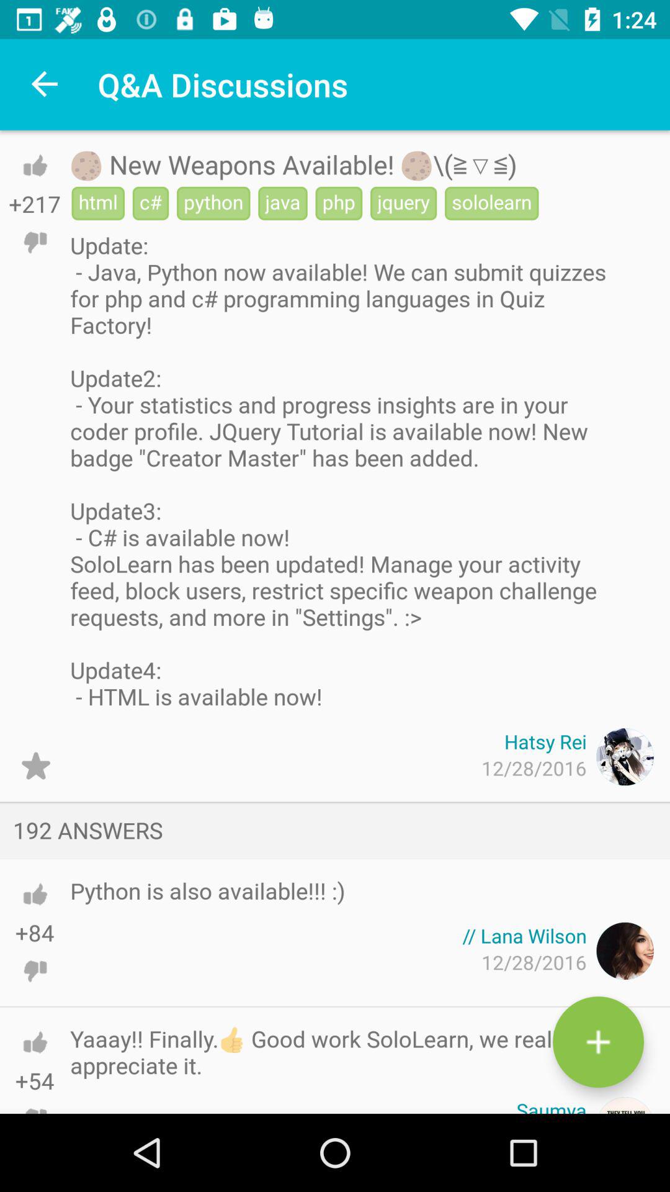 This screenshot has width=670, height=1192. Describe the element at coordinates (35, 165) in the screenshot. I see `reopen to like` at that location.